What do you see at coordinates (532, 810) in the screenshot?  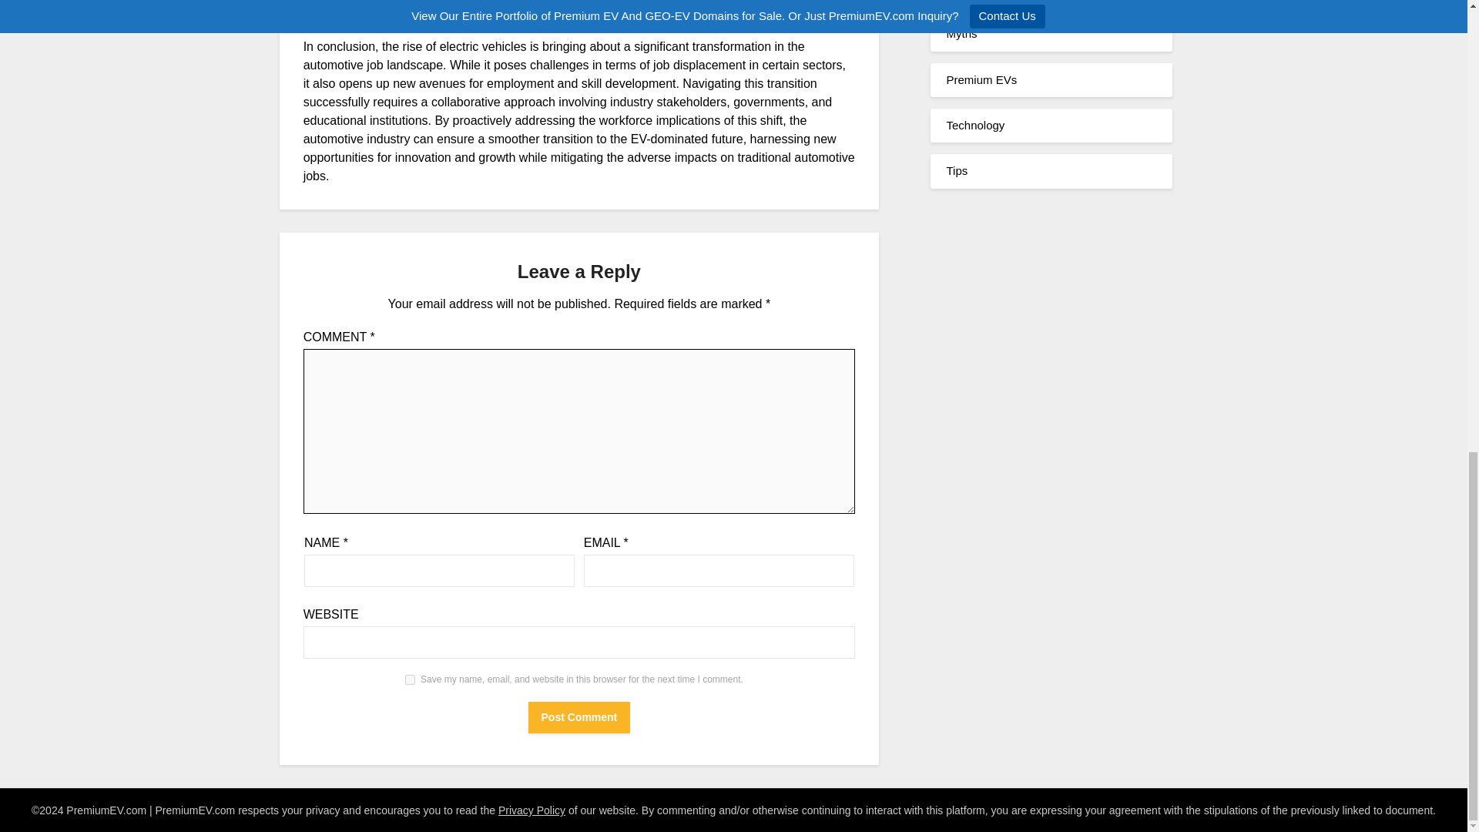 I see `Privacy Policy` at bounding box center [532, 810].